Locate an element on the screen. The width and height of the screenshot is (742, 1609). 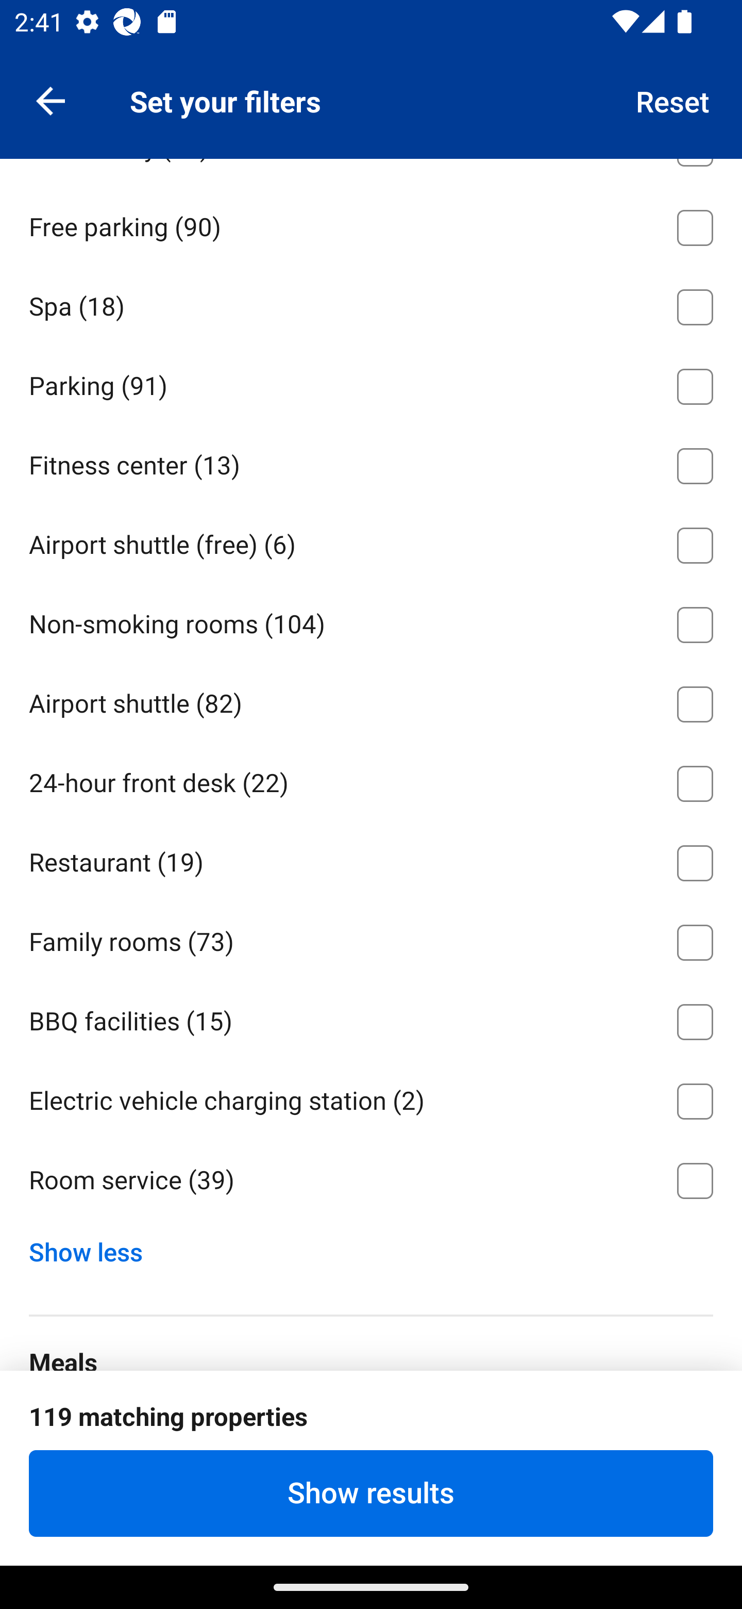
Airport shuttle (free) ⁦(6) is located at coordinates (371, 542).